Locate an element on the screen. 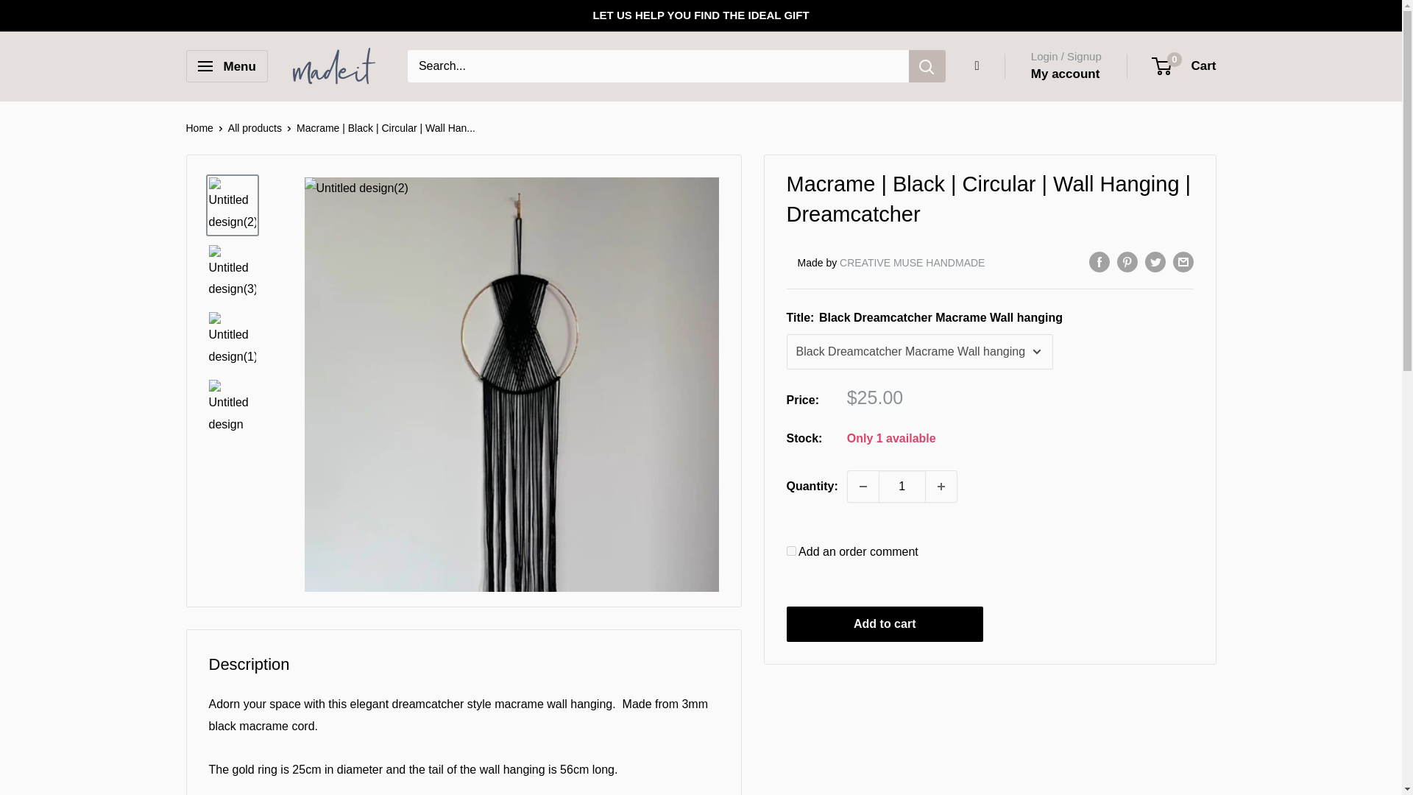  1 is located at coordinates (902, 486).